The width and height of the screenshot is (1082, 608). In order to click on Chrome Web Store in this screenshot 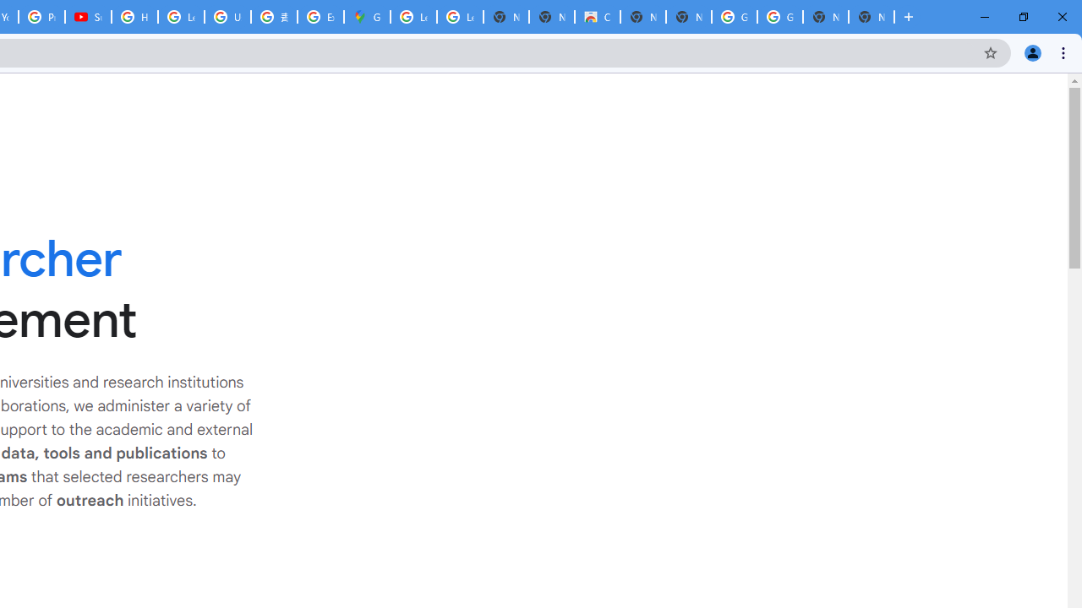, I will do `click(597, 17)`.